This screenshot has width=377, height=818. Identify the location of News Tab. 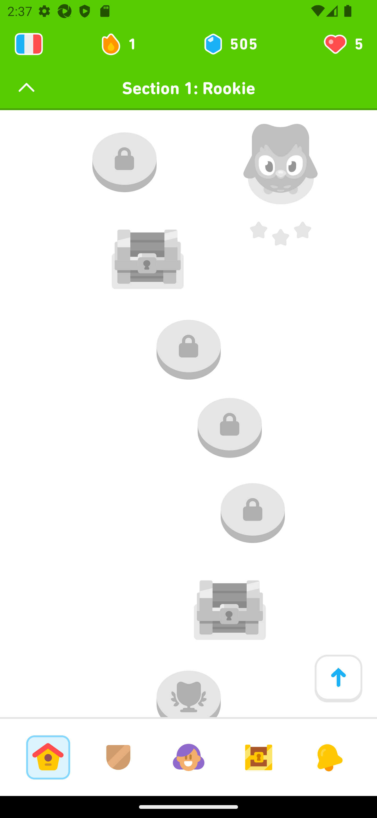
(329, 757).